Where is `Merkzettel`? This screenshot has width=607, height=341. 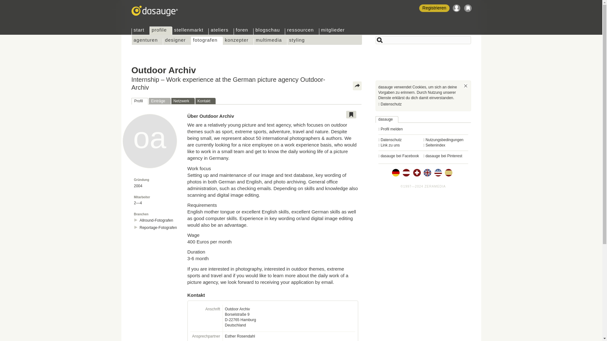
Merkzettel is located at coordinates (468, 8).